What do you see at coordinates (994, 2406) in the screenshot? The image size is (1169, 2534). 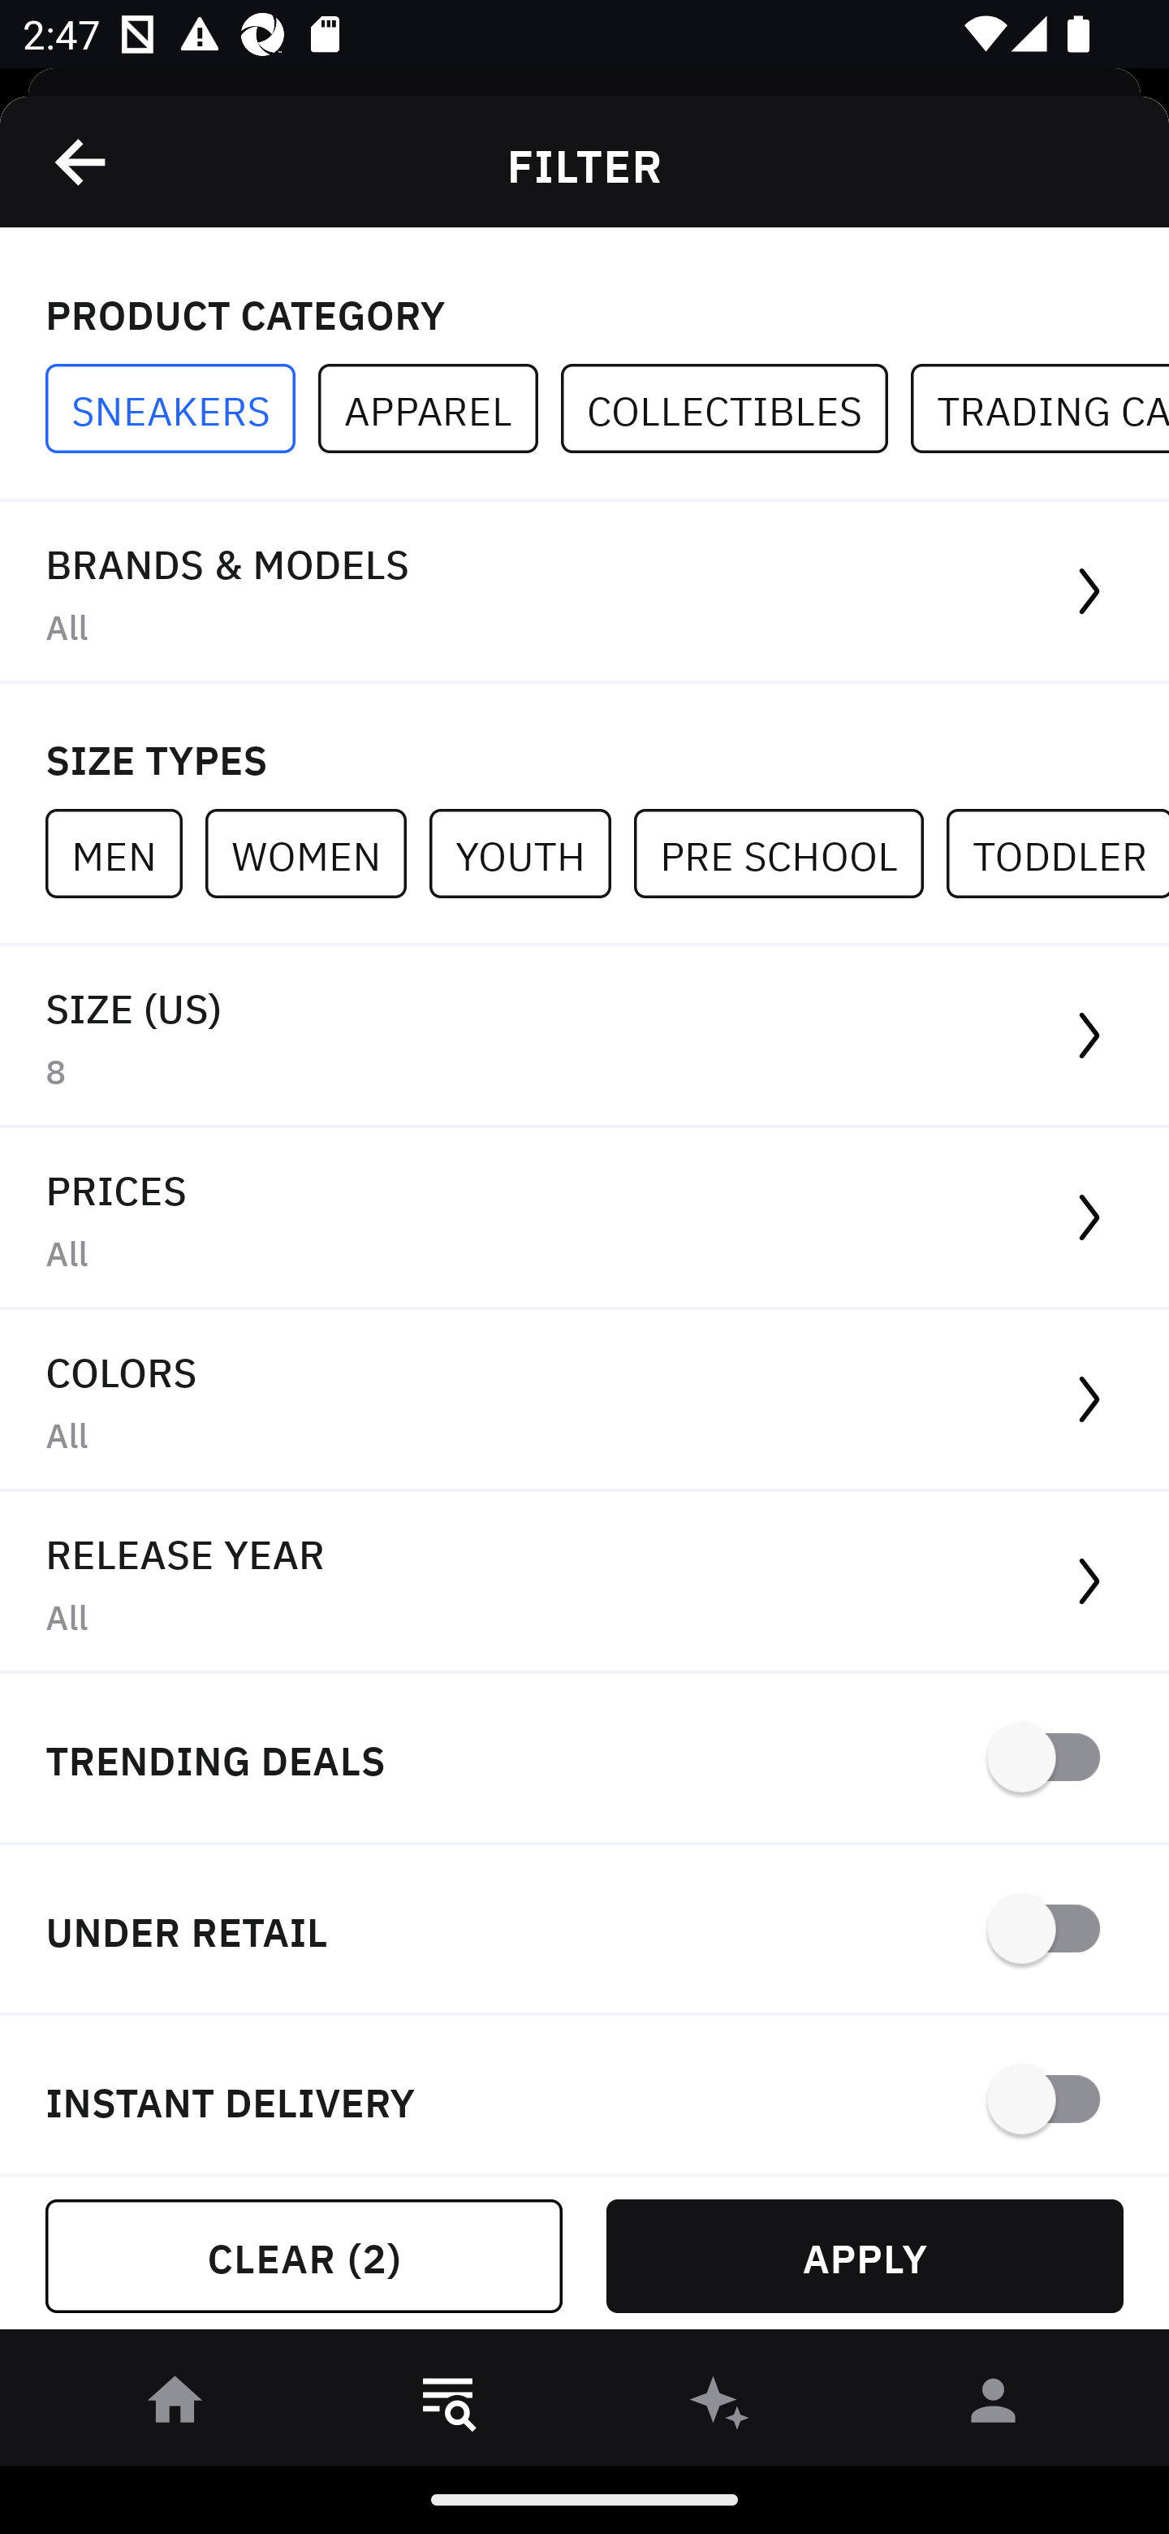 I see `󰀄` at bounding box center [994, 2406].